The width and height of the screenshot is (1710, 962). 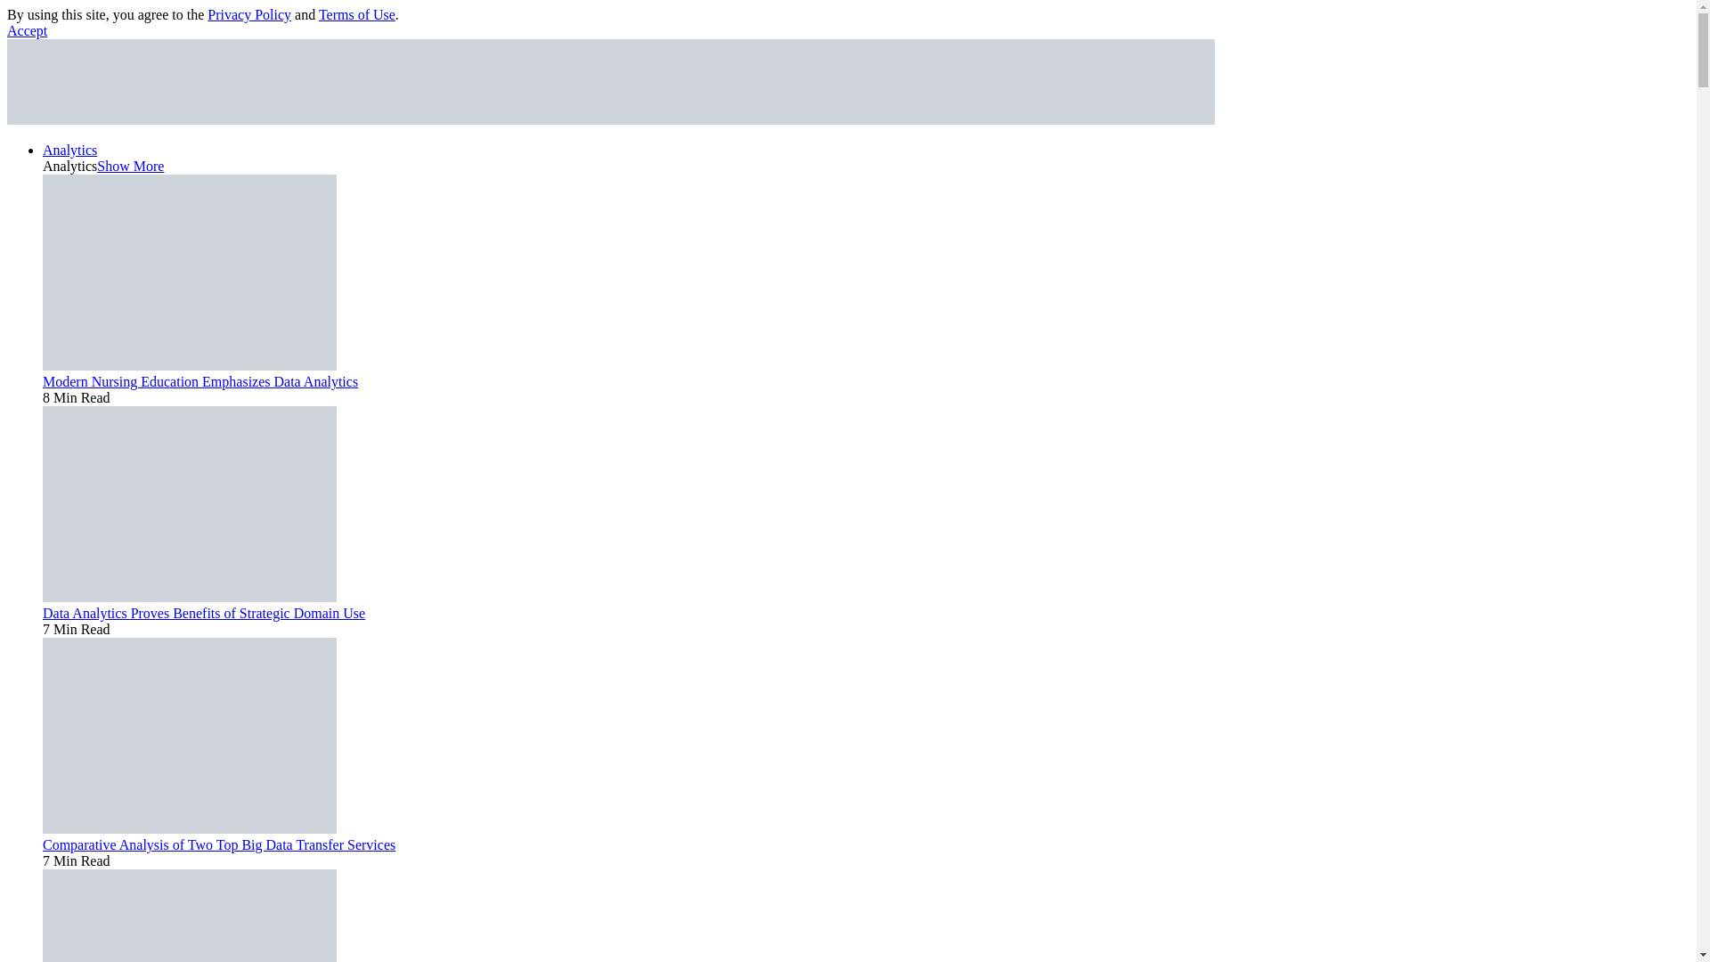 I want to click on Comparative Analysis of Two Top Big Data Transfer Services, so click(x=190, y=828).